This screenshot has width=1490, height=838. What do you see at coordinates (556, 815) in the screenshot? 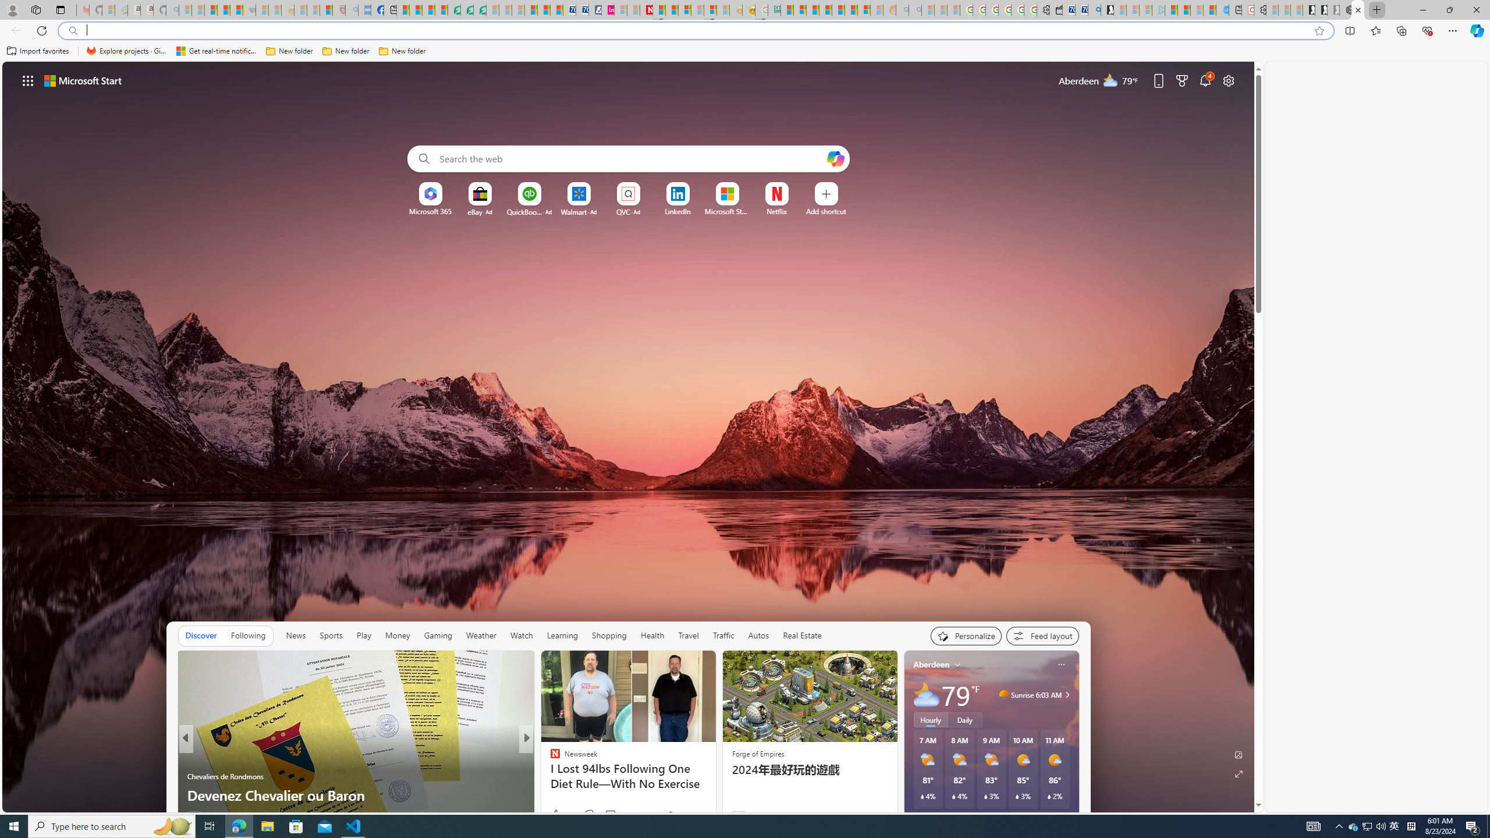
I see `78 Like` at bounding box center [556, 815].